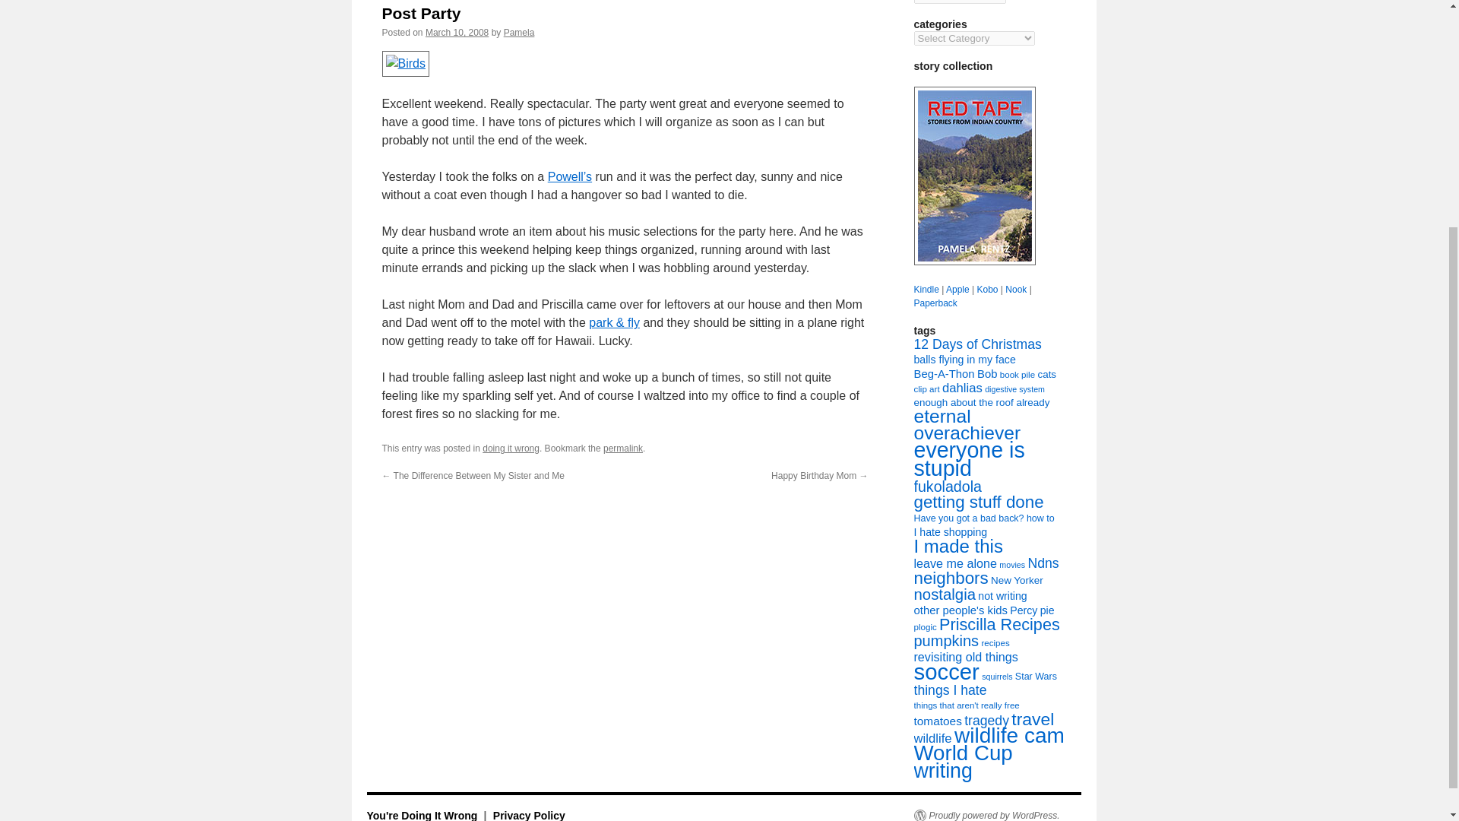 The image size is (1459, 821). What do you see at coordinates (1014, 389) in the screenshot?
I see `digestive system` at bounding box center [1014, 389].